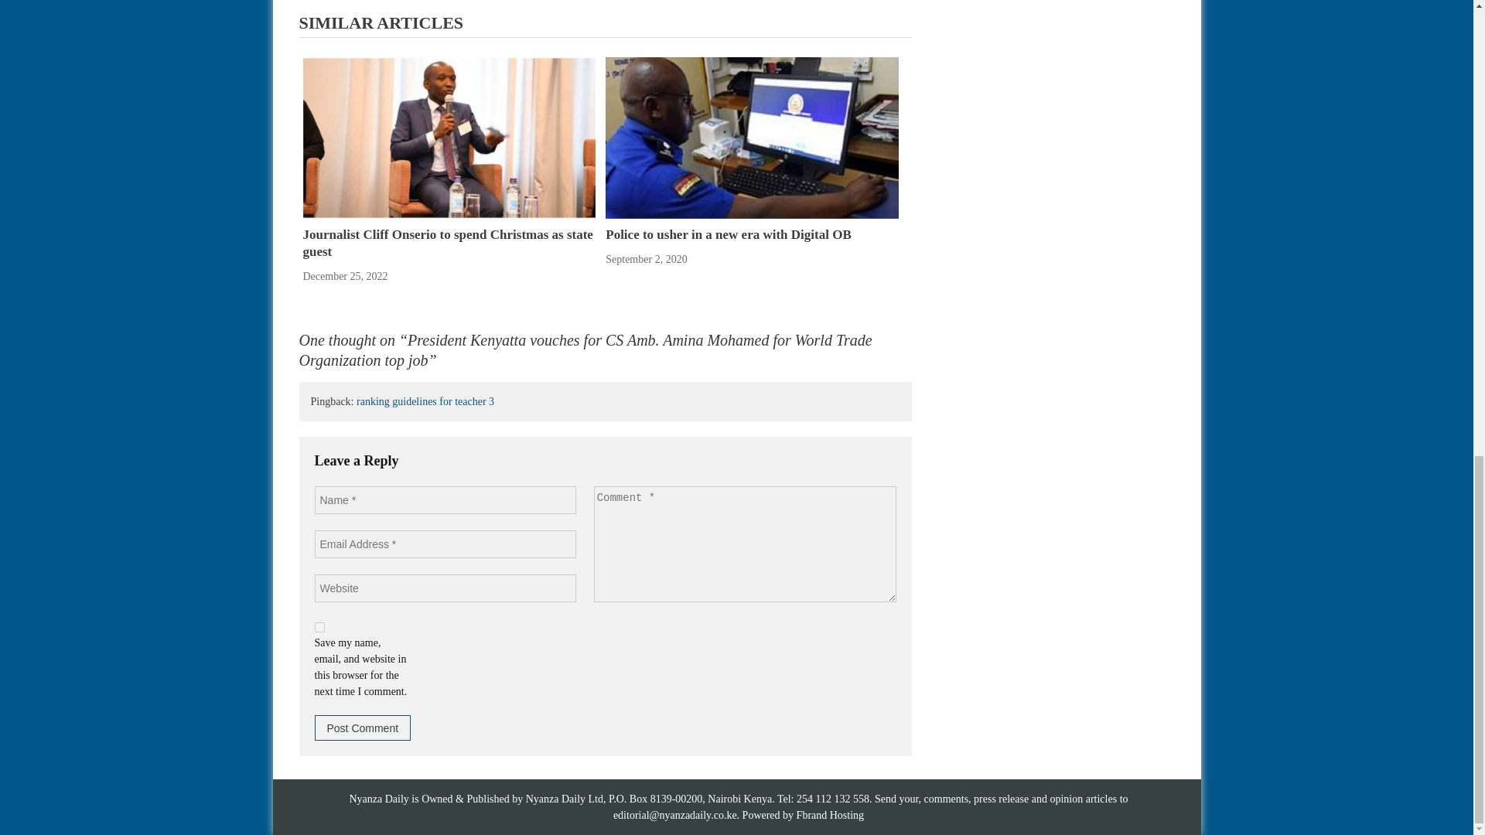 This screenshot has height=835, width=1485. What do you see at coordinates (729, 234) in the screenshot?
I see `Police to usher in a new era with Digital OB` at bounding box center [729, 234].